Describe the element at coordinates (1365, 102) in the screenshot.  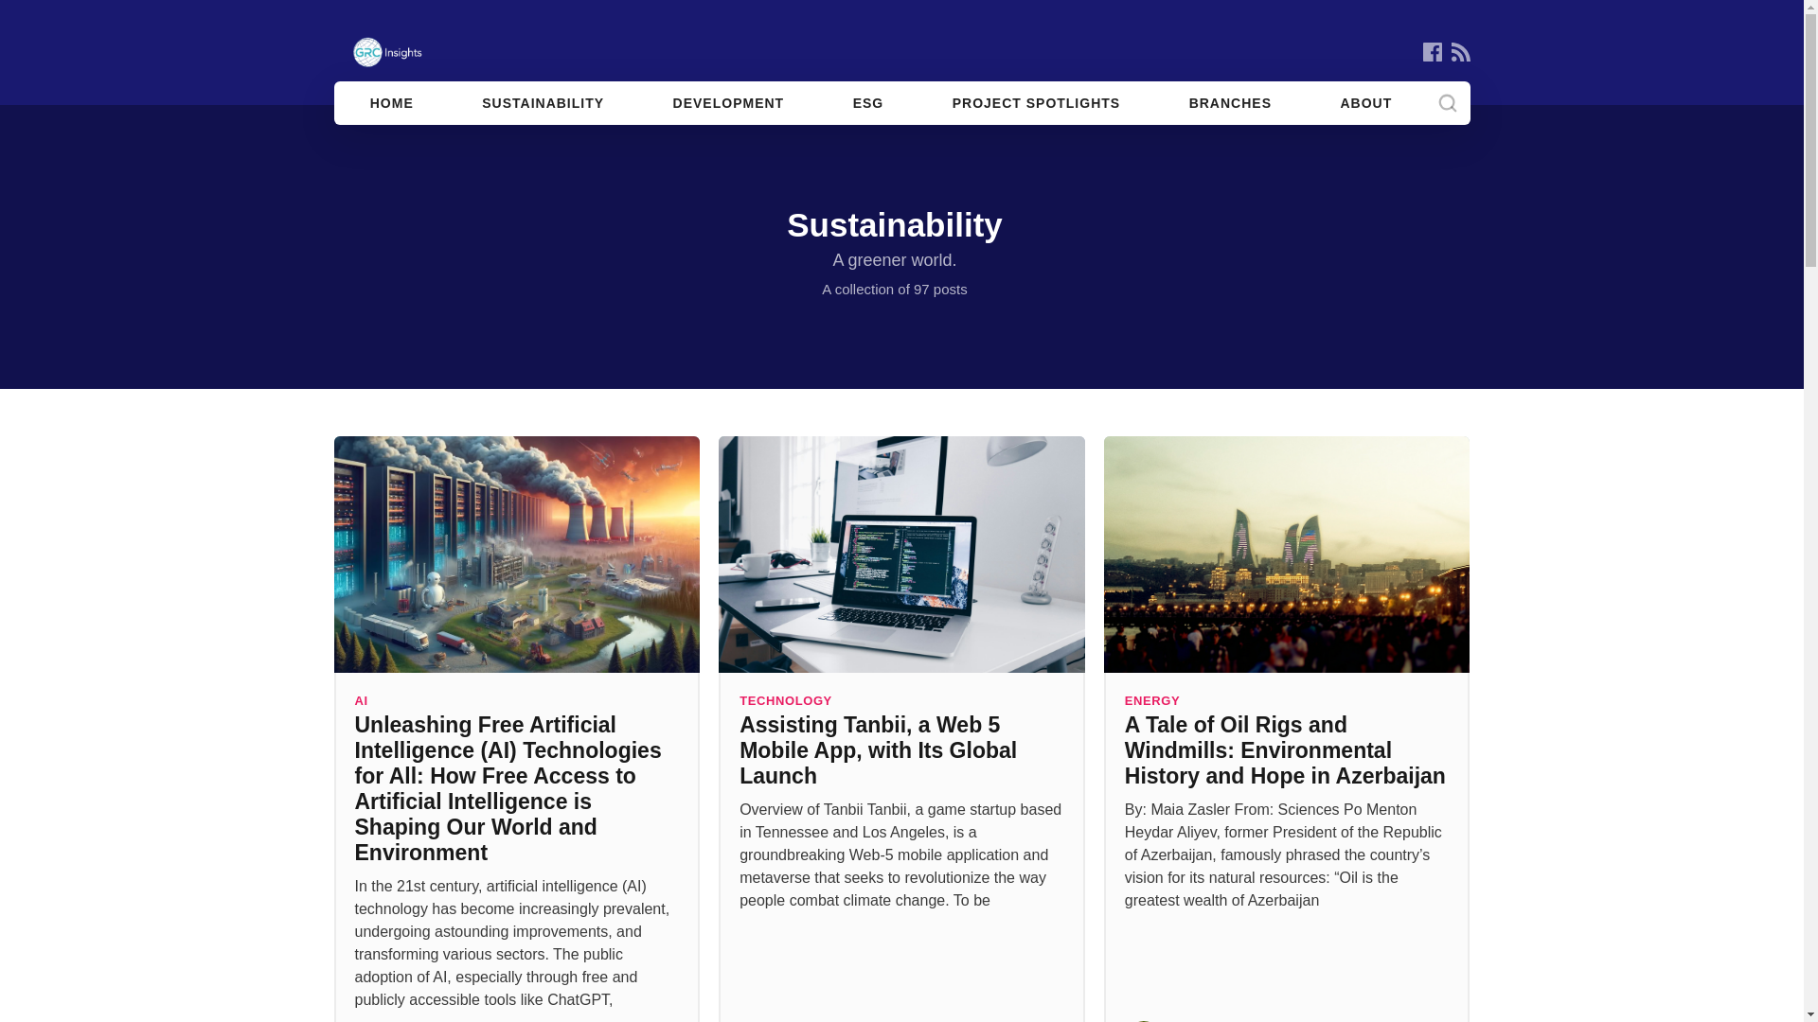
I see `ABOUT` at that location.